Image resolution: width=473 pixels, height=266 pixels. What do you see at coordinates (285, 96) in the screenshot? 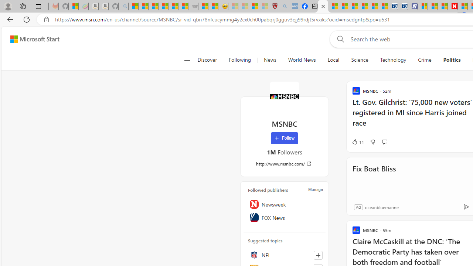
I see `MSNBC` at bounding box center [285, 96].